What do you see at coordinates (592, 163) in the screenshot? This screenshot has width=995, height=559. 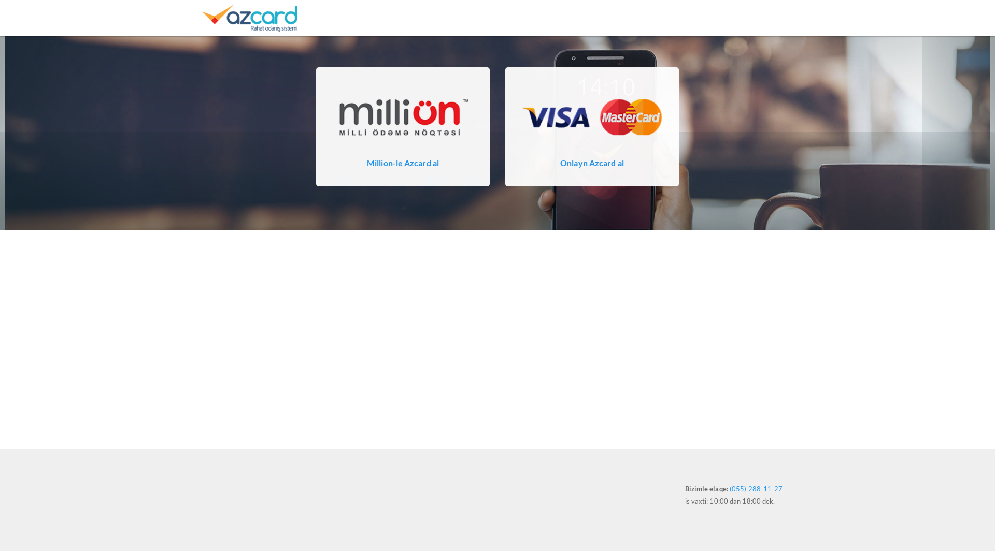 I see `Onlayn Azcard al` at bounding box center [592, 163].